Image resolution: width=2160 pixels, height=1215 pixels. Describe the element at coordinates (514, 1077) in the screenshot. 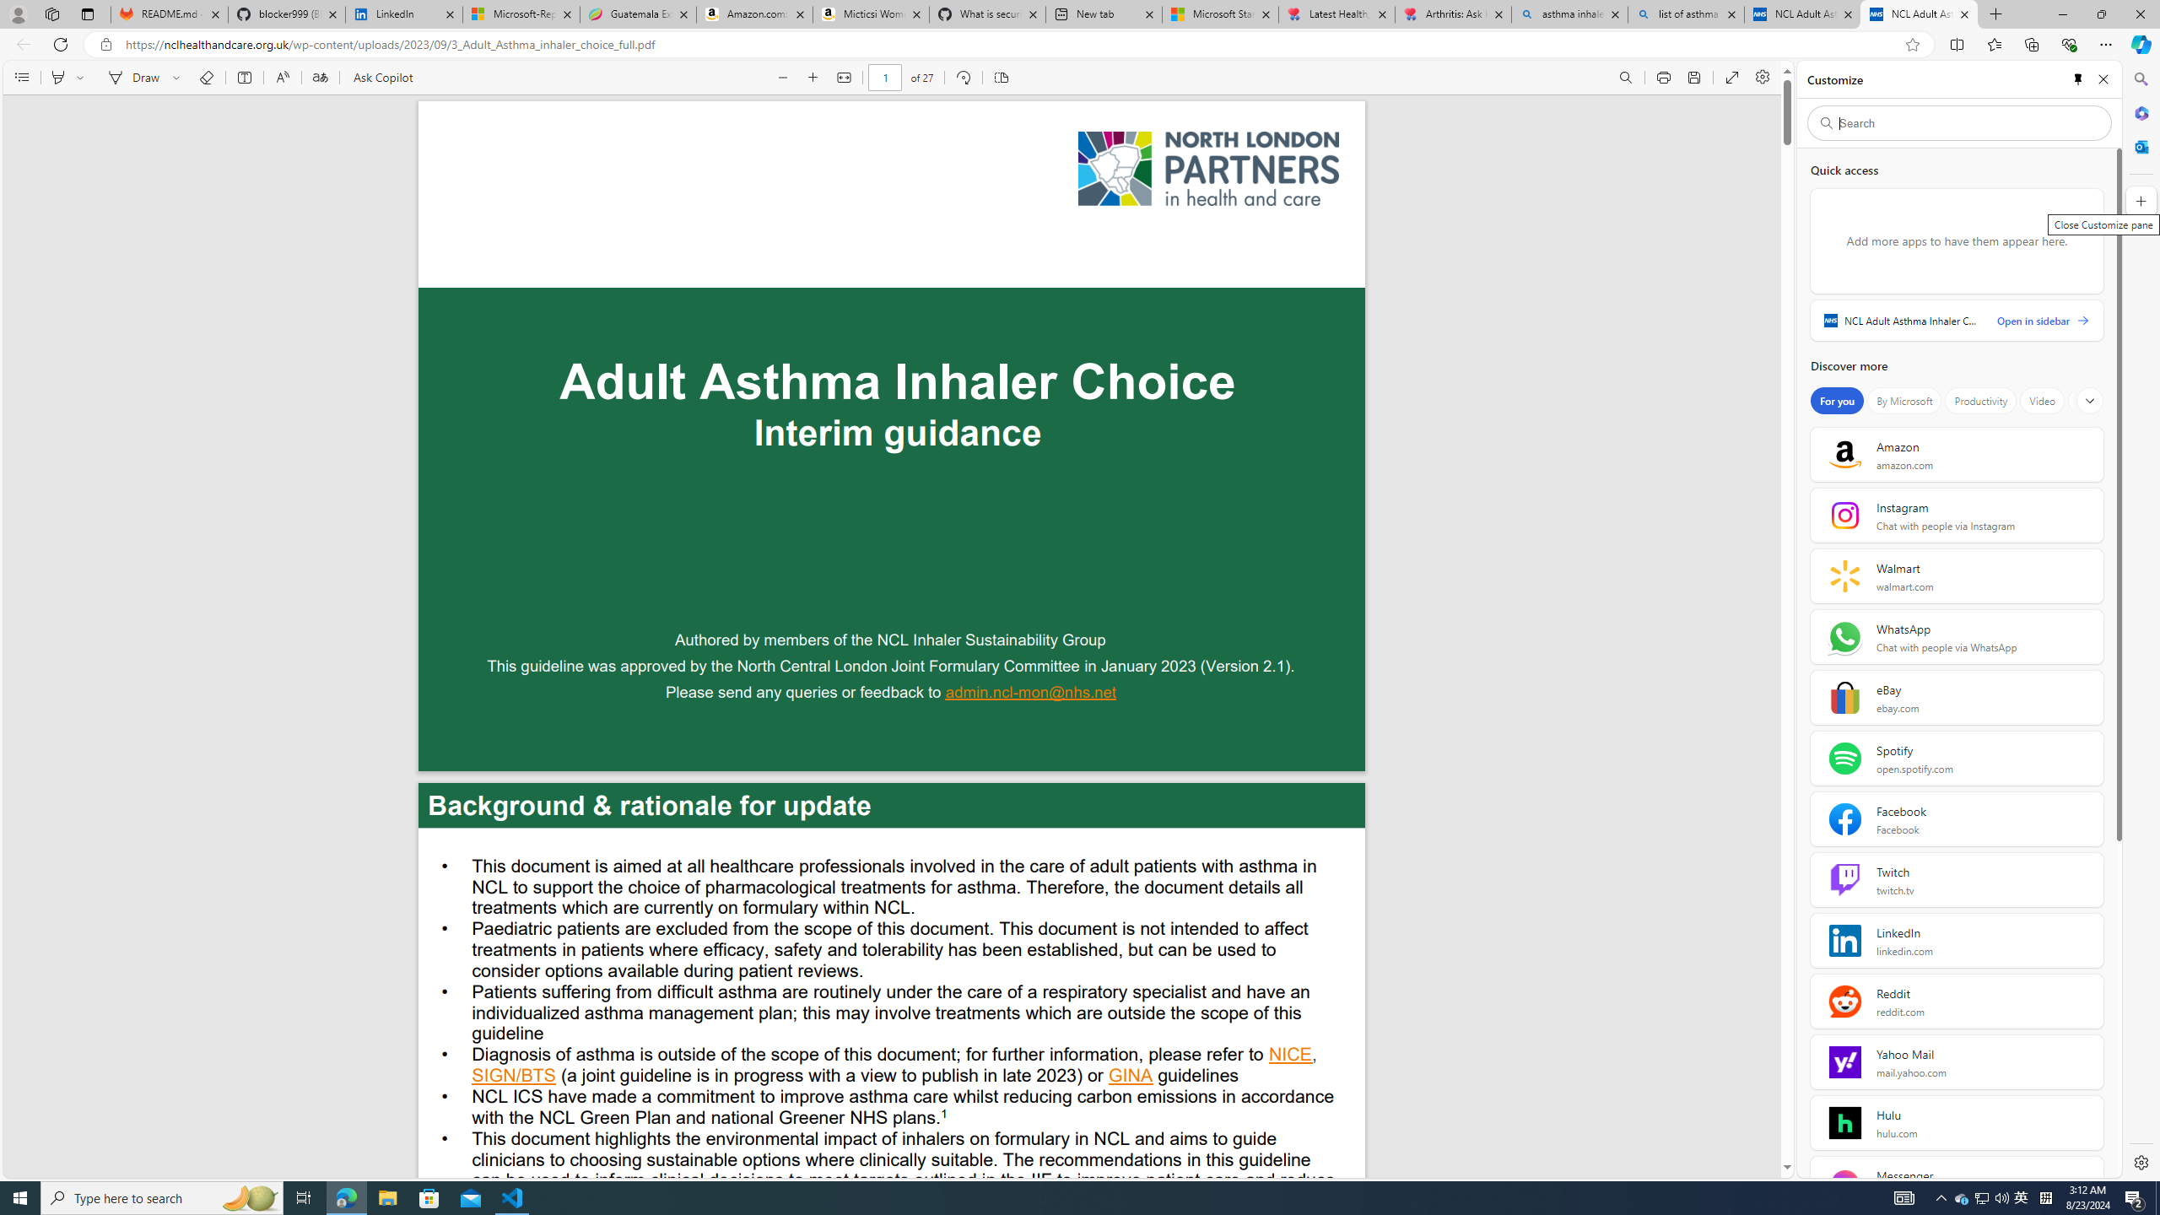

I see `SIGN/BTS` at that location.